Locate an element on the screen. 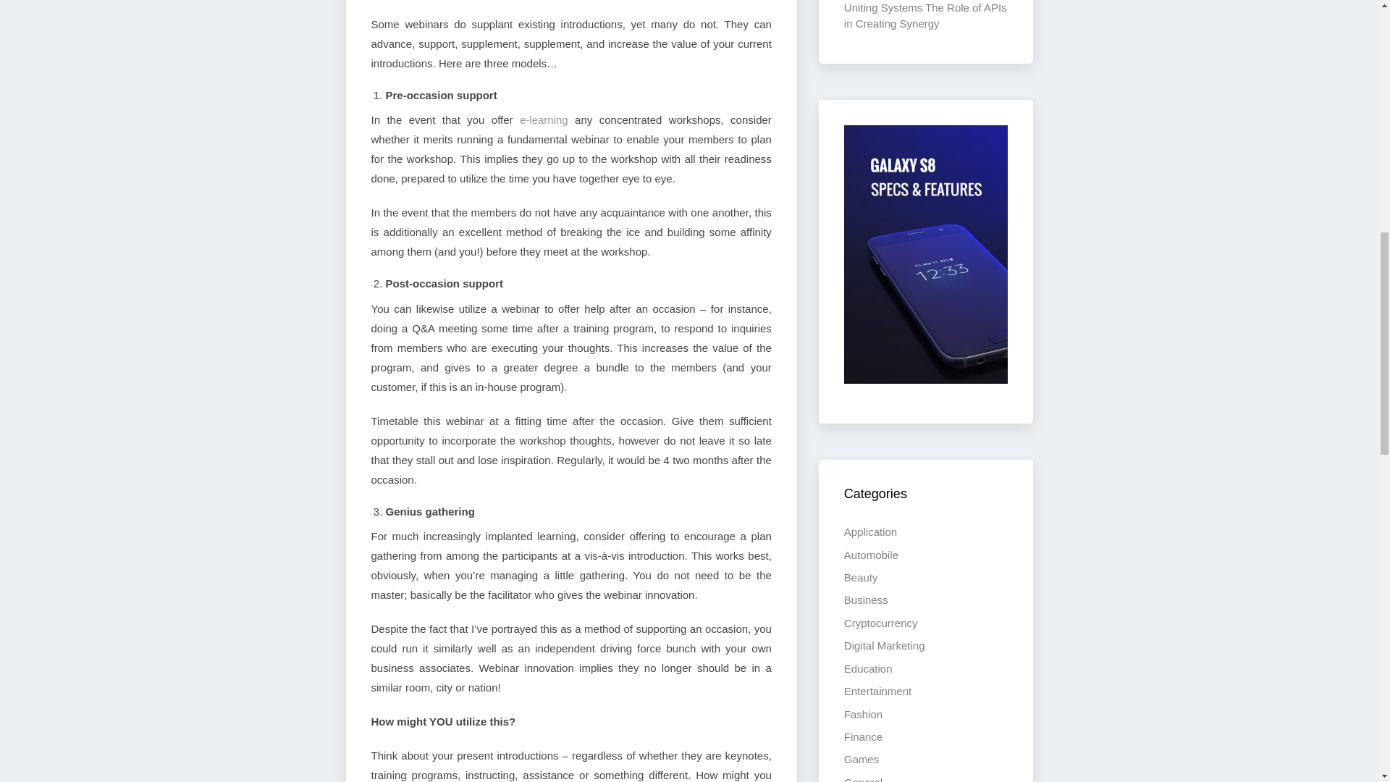 The height and width of the screenshot is (782, 1390). Finance is located at coordinates (863, 736).